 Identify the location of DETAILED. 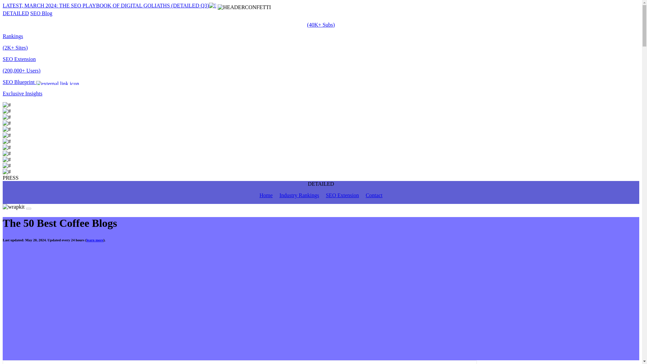
(16, 13).